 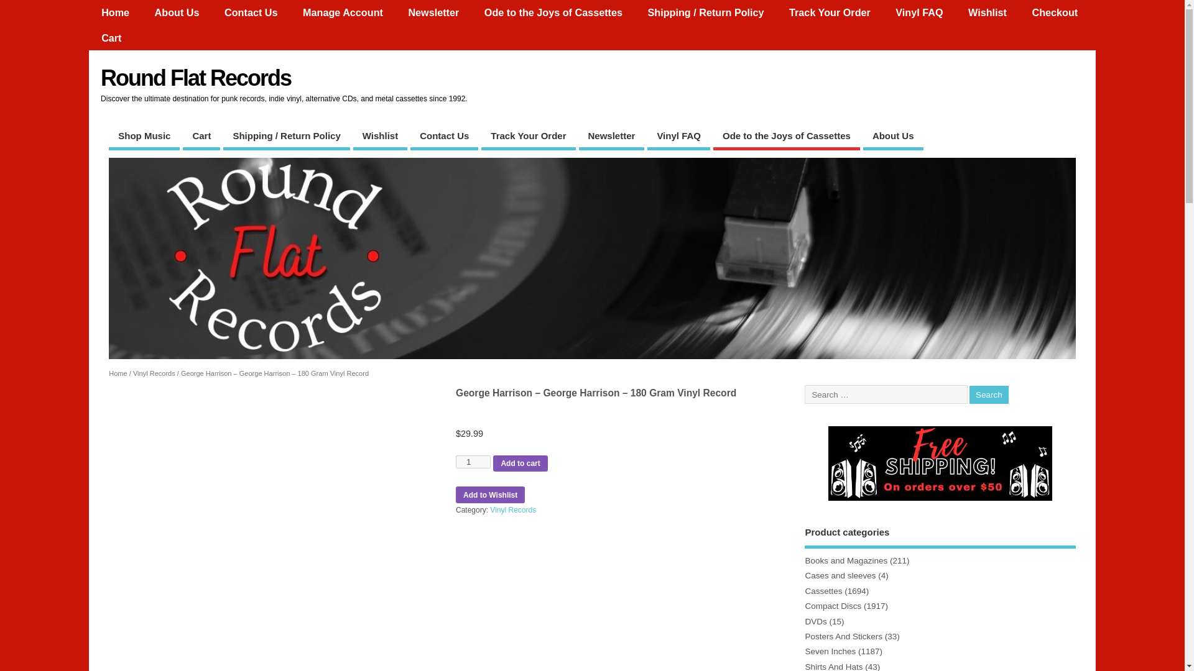 What do you see at coordinates (528, 137) in the screenshot?
I see `Track Your Order` at bounding box center [528, 137].